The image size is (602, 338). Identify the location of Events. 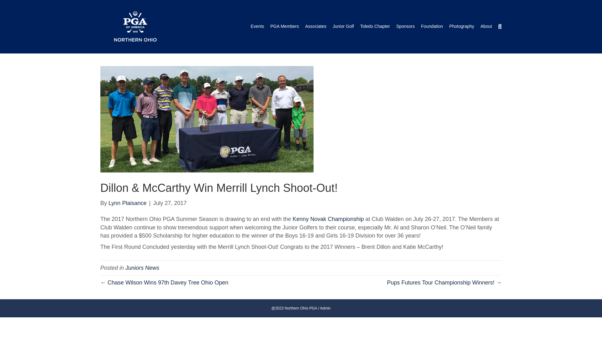
(257, 27).